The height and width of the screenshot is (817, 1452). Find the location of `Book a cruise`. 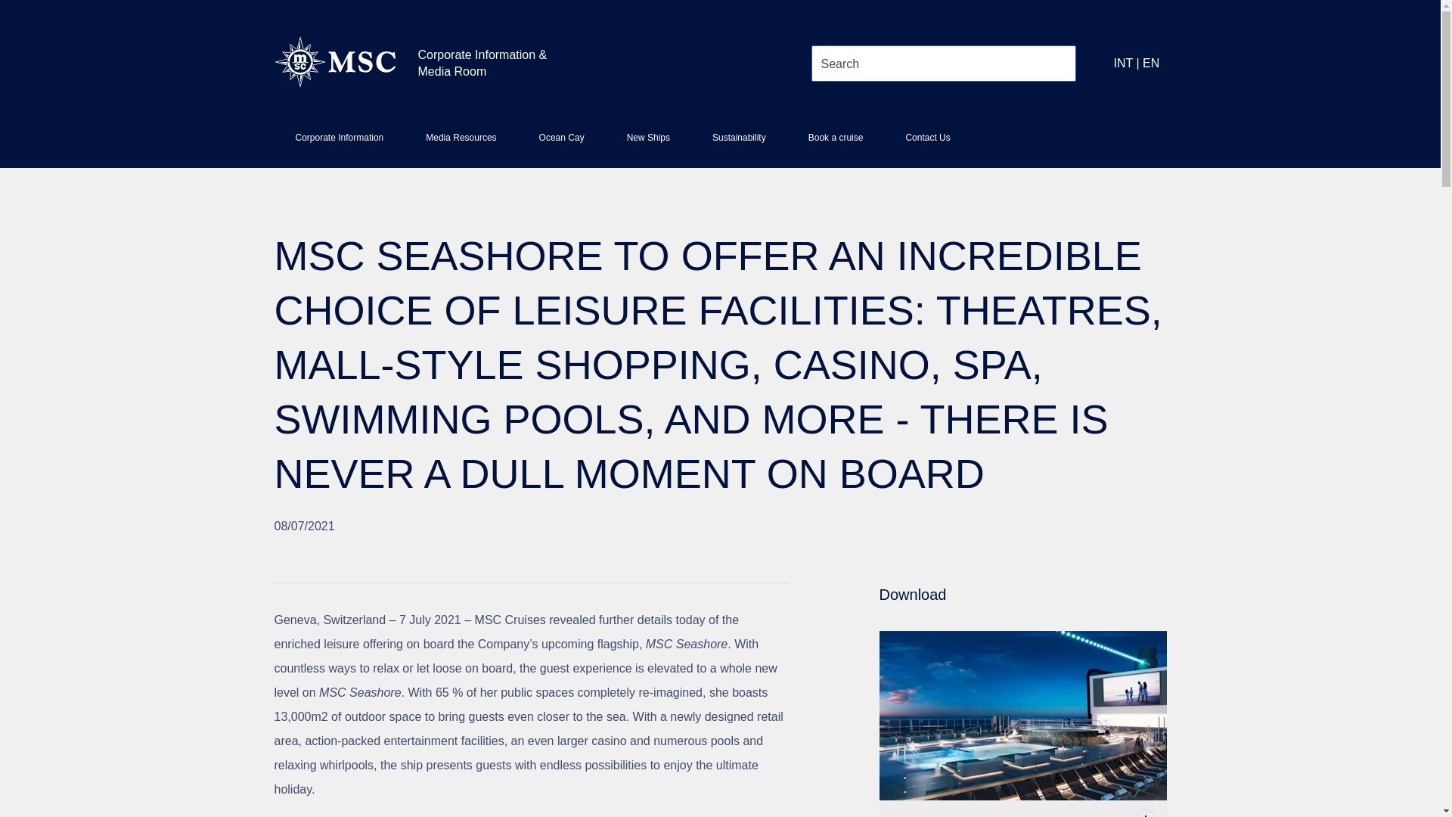

Book a cruise is located at coordinates (835, 144).